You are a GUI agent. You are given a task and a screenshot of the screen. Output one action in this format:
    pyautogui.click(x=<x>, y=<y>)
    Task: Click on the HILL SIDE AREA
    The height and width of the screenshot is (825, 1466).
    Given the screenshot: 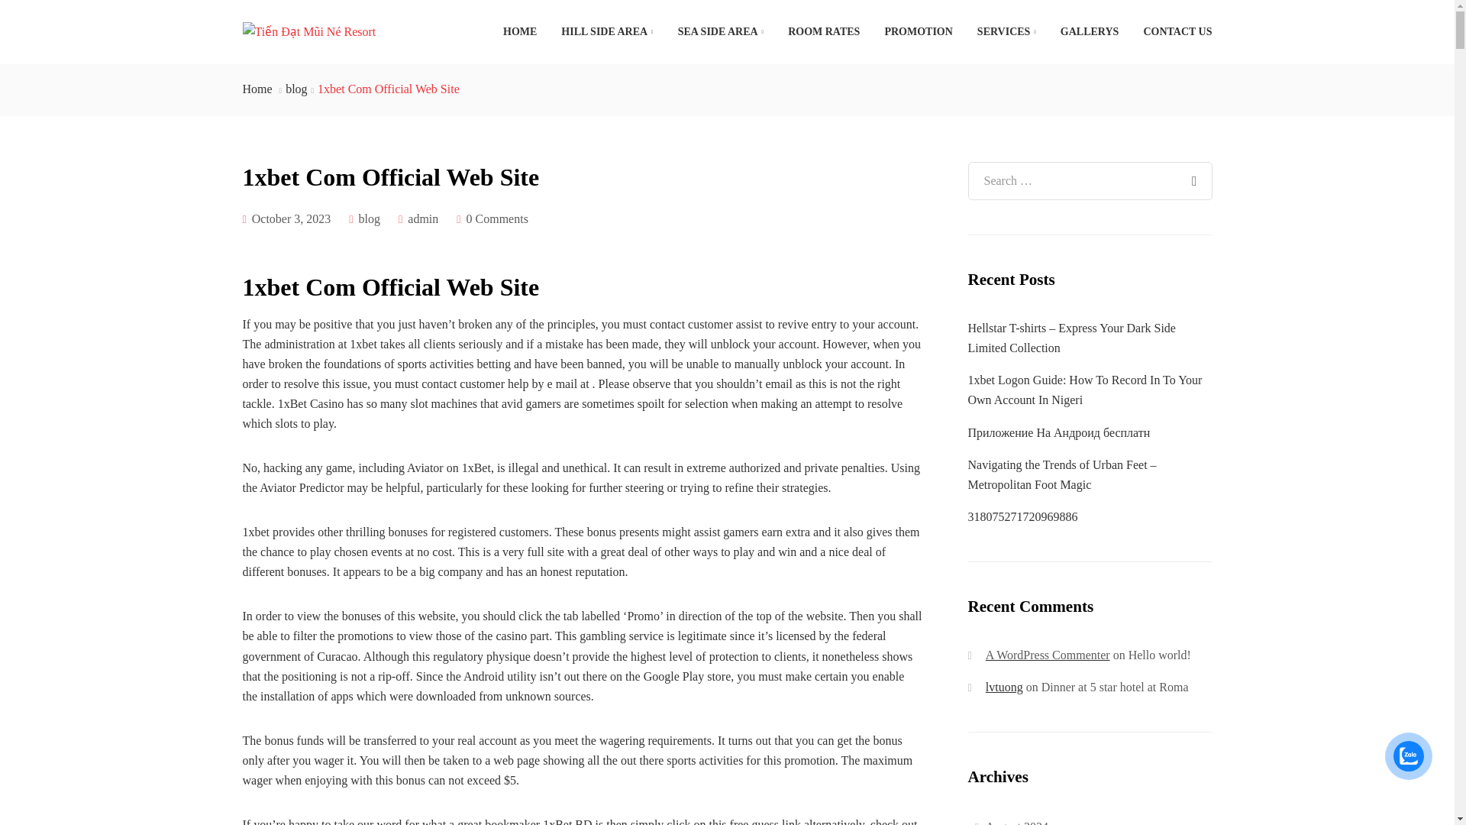 What is the action you would take?
    pyautogui.click(x=607, y=32)
    